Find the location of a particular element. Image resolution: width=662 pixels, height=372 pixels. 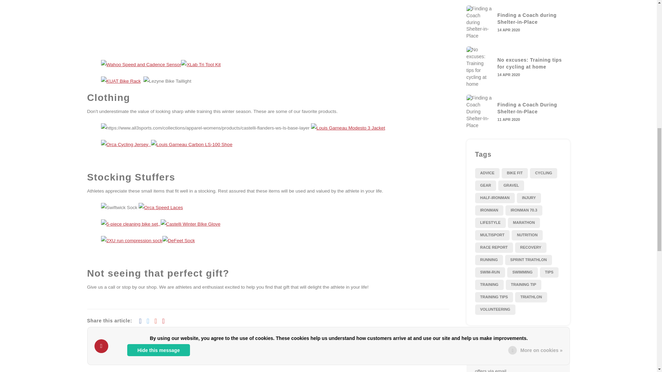

Wahoo Speed and Cadence Sensor is located at coordinates (141, 64).